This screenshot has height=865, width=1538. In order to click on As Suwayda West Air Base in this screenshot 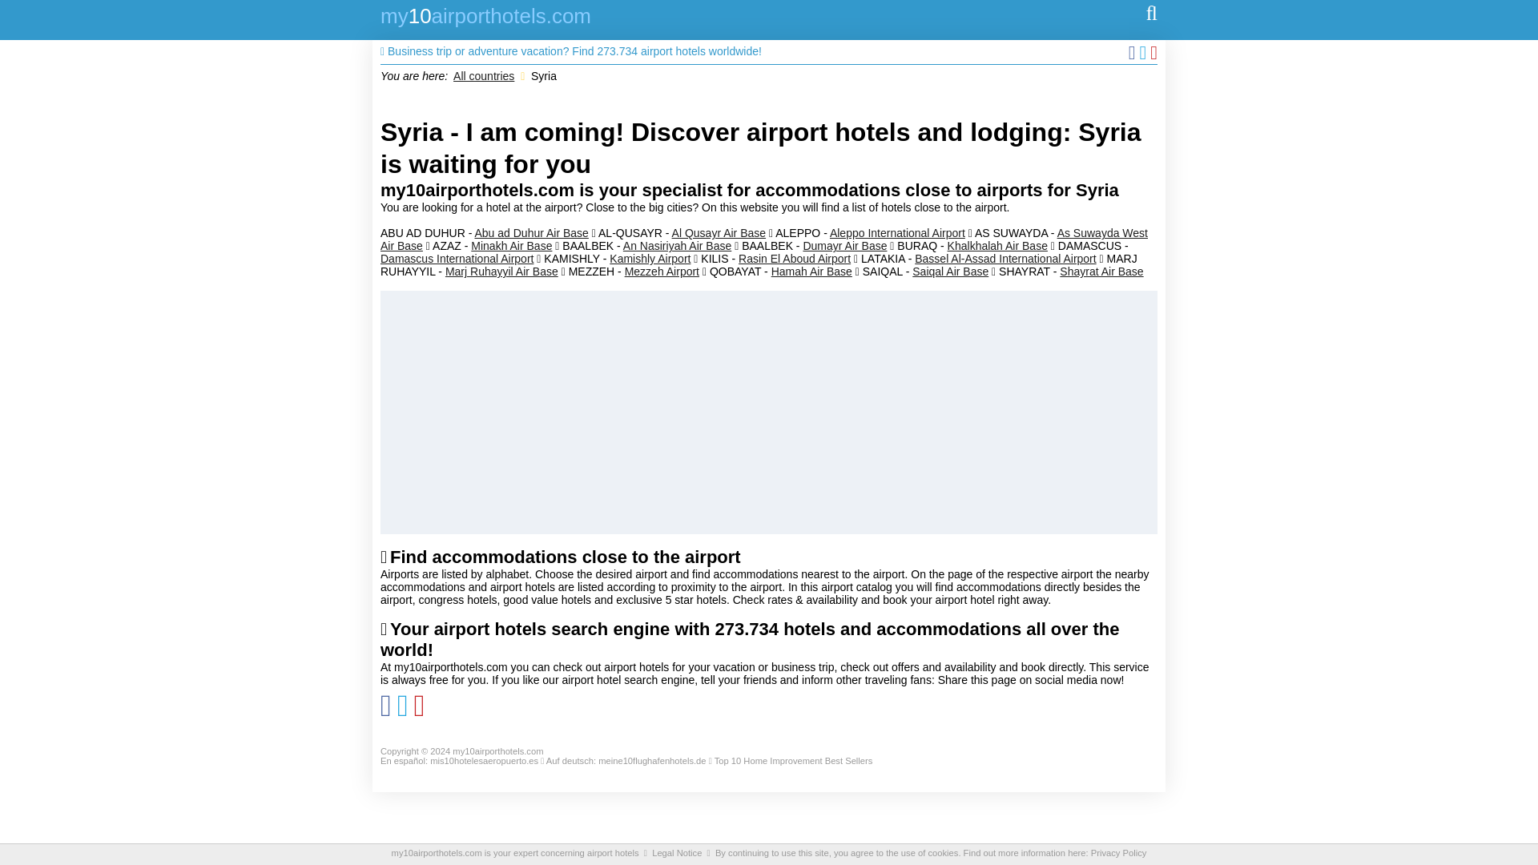, I will do `click(763, 239)`.